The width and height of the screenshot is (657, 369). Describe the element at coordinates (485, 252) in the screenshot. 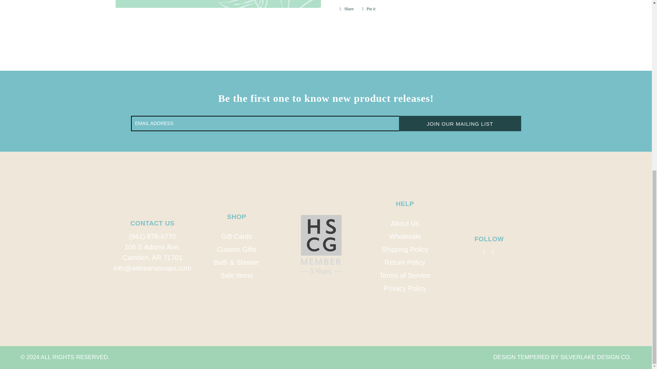

I see `ARTESANA Soaps on Facebook` at that location.